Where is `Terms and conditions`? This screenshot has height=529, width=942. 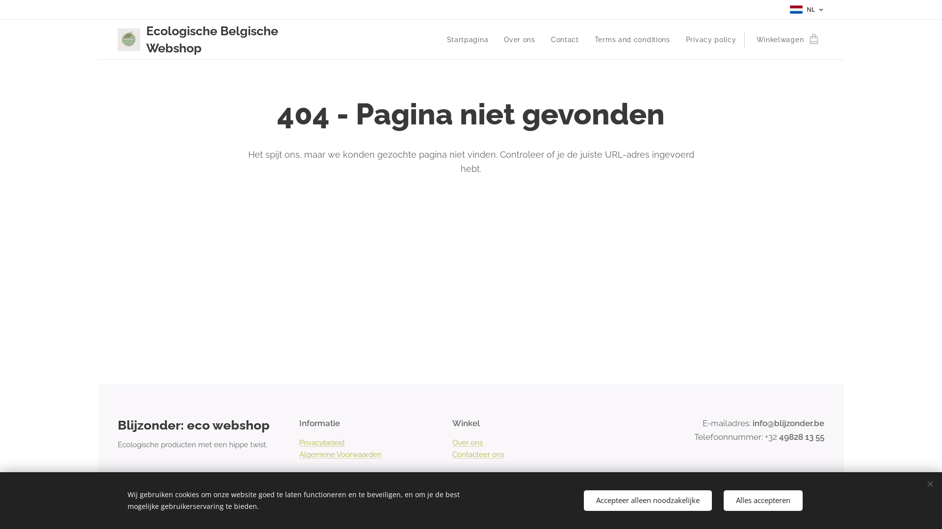
Terms and conditions is located at coordinates (632, 40).